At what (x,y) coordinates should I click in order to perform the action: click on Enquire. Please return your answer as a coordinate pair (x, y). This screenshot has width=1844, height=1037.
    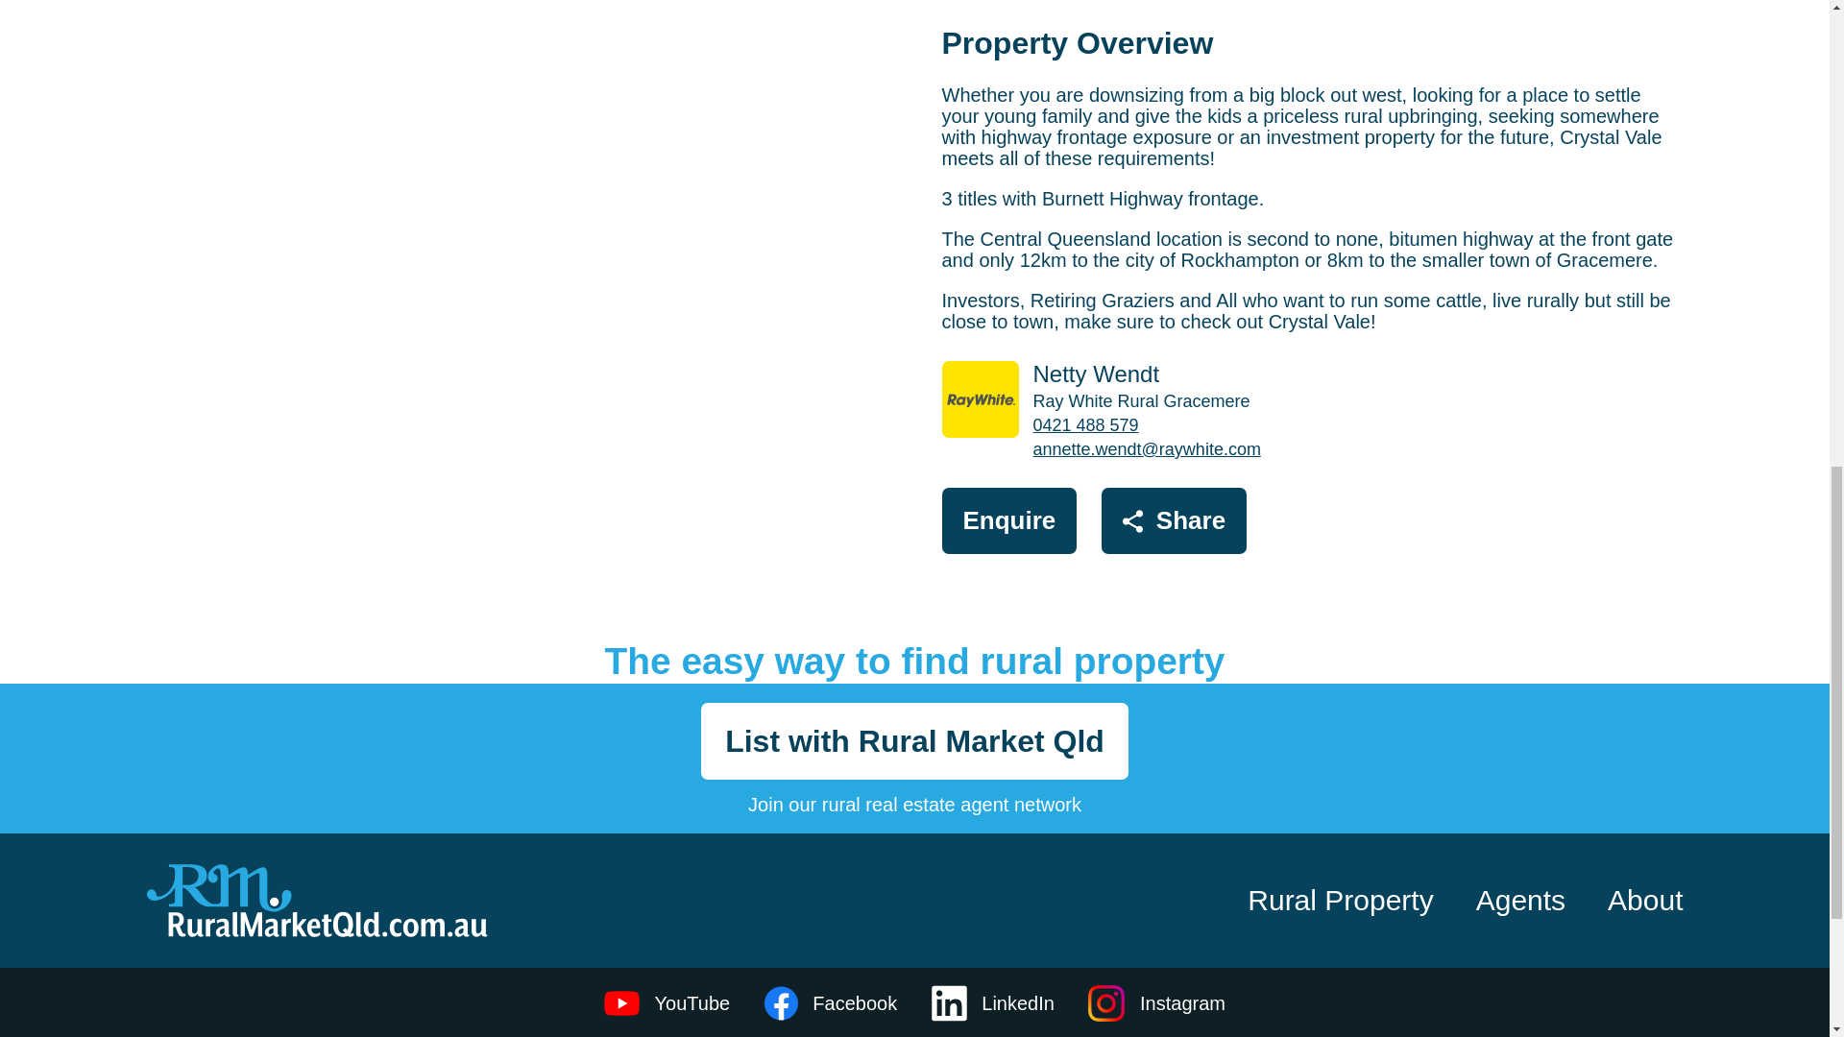
    Looking at the image, I should click on (1008, 520).